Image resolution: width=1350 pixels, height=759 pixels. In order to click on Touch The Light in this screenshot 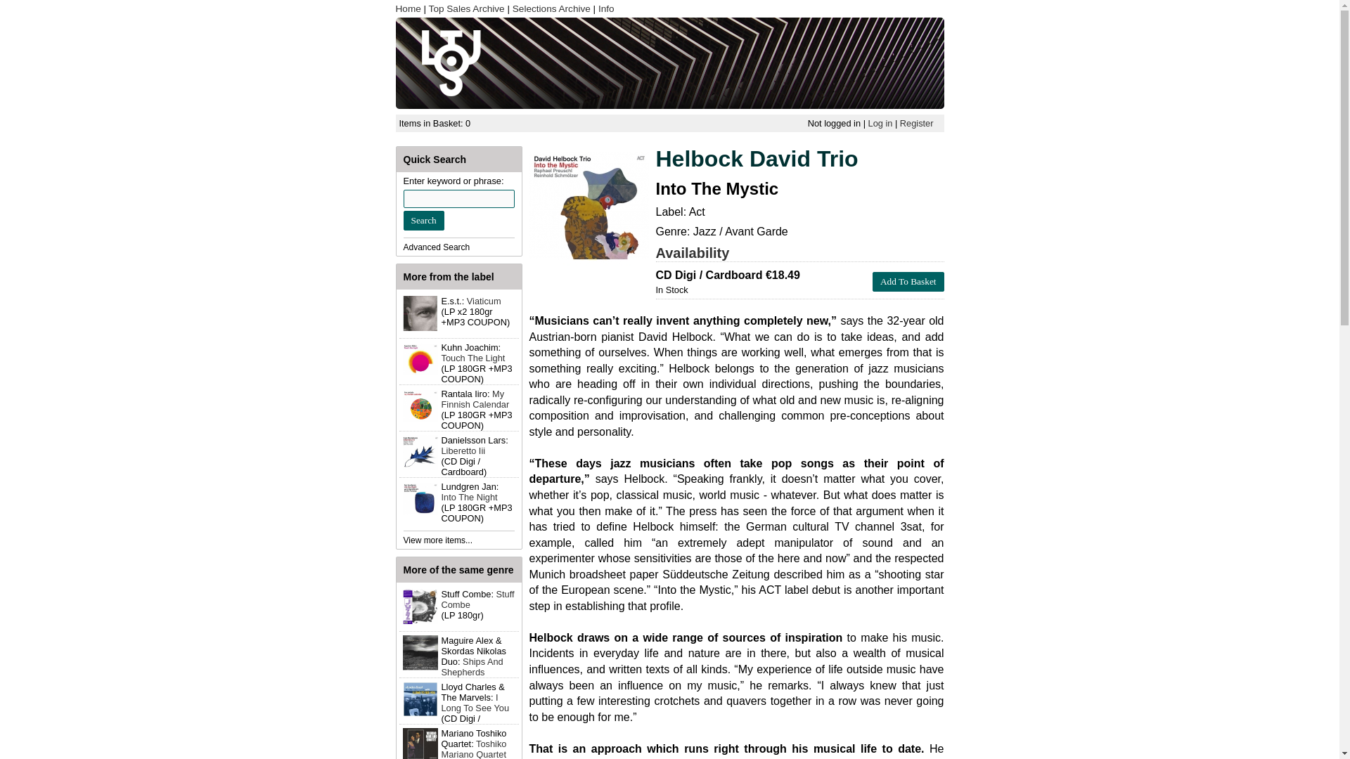, I will do `click(472, 358)`.